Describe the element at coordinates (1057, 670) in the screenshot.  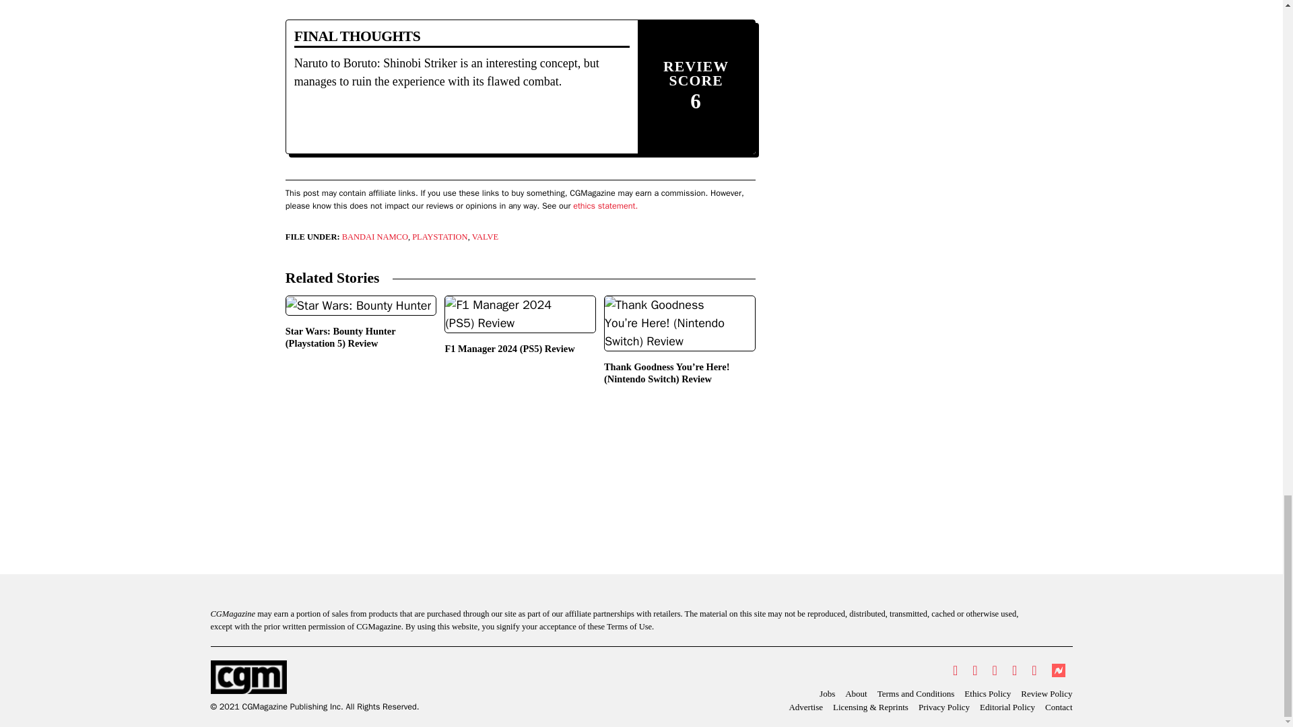
I see `NewsBreak` at that location.